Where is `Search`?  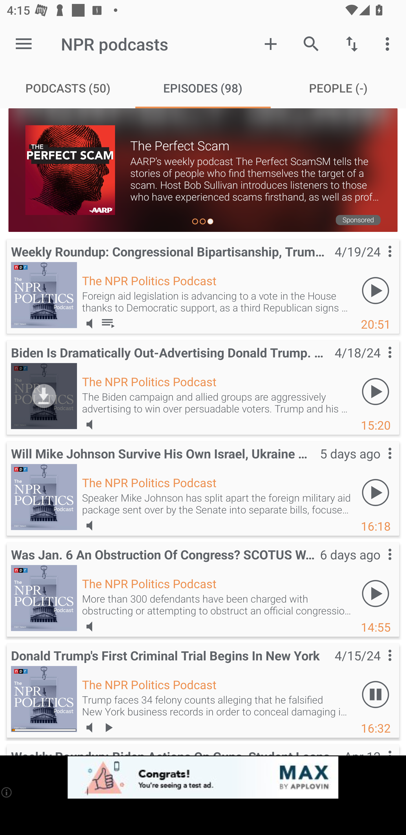
Search is located at coordinates (311, 43).